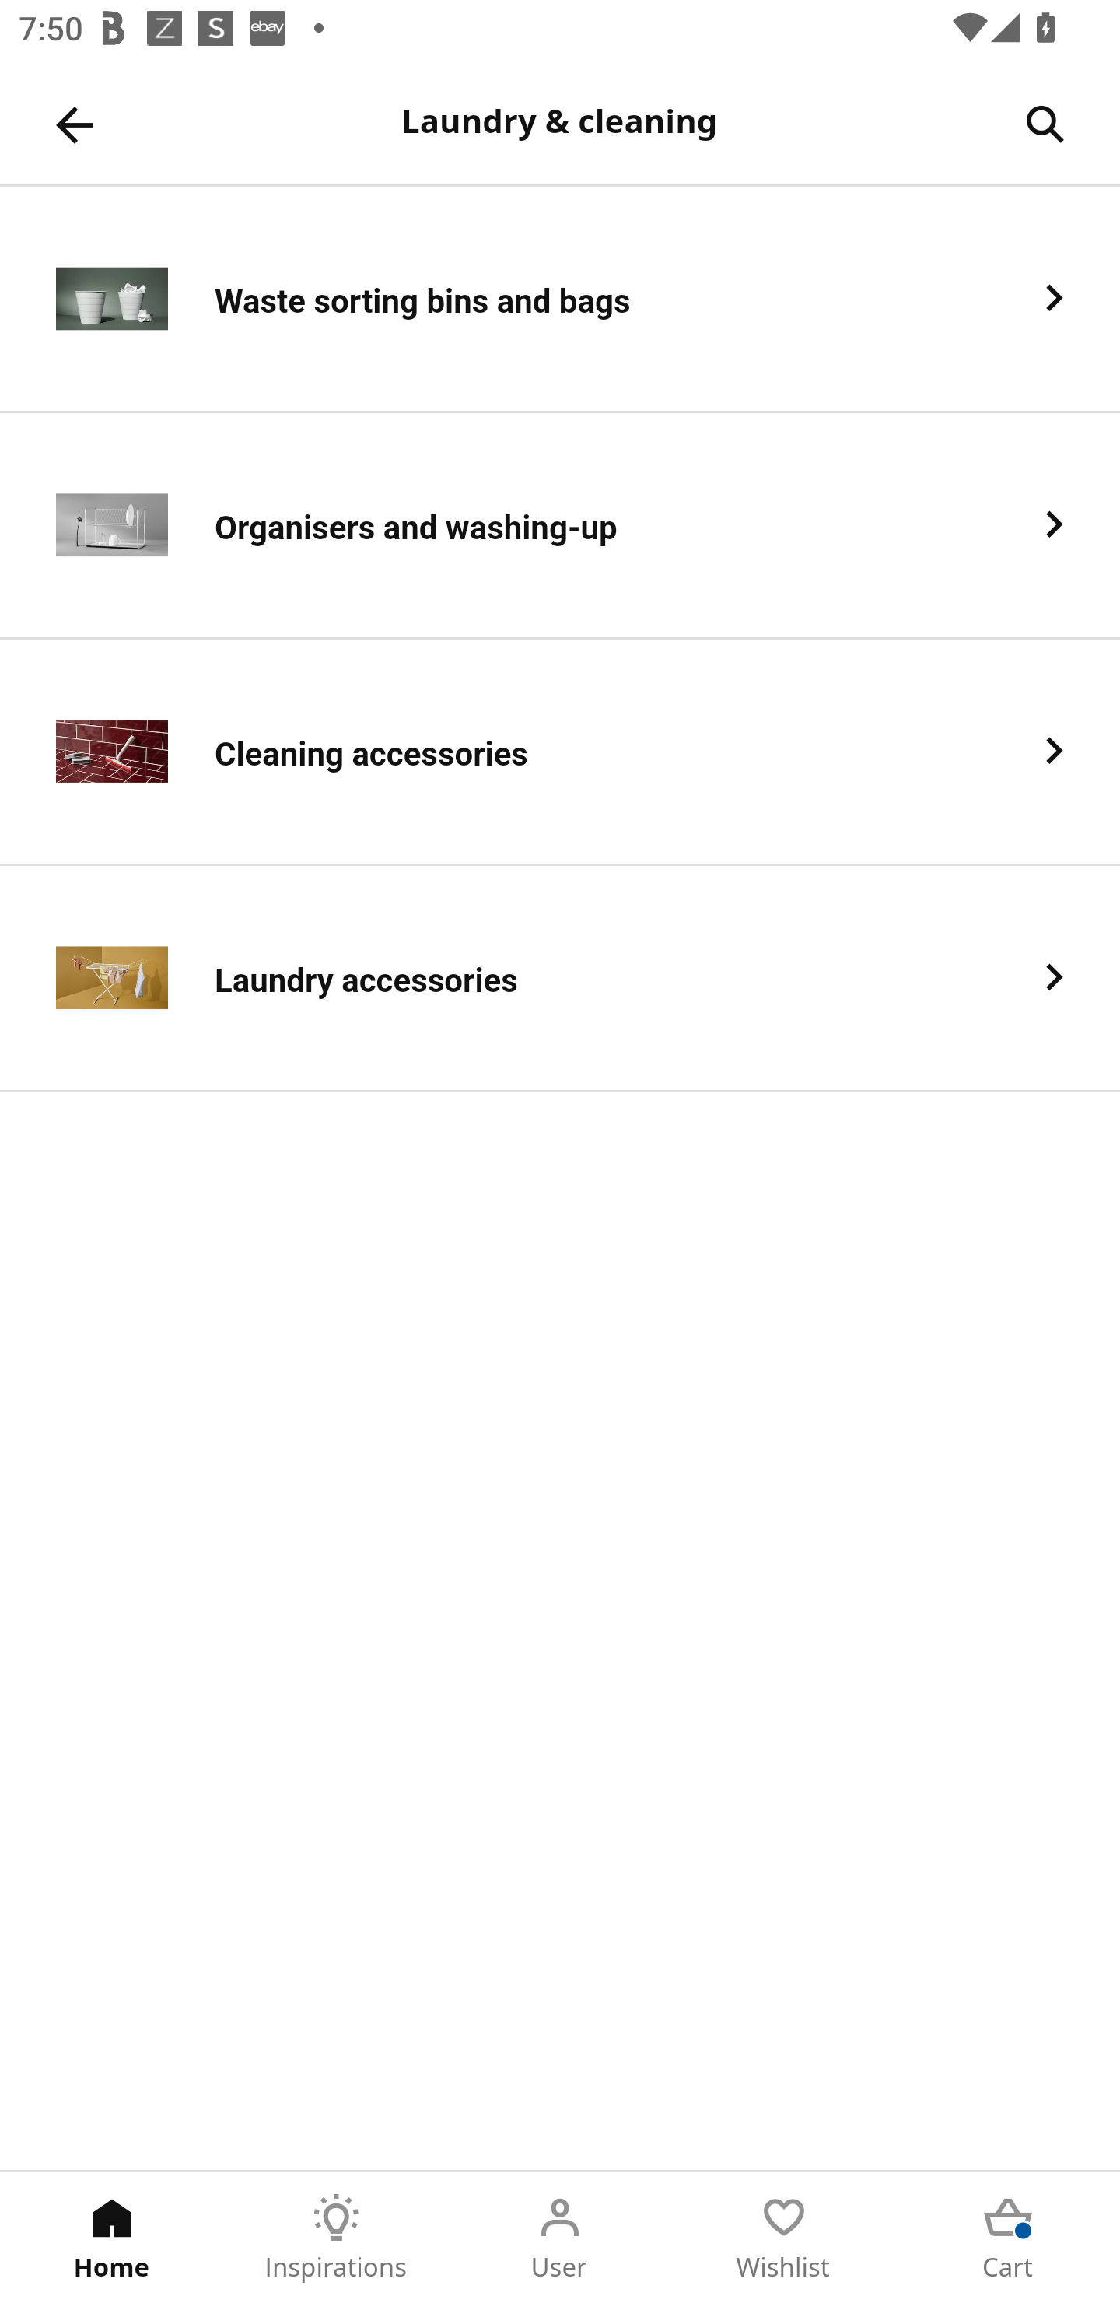 This screenshot has height=2303, width=1120. What do you see at coordinates (1008, 2238) in the screenshot?
I see `Cart
Tab 5 of 5` at bounding box center [1008, 2238].